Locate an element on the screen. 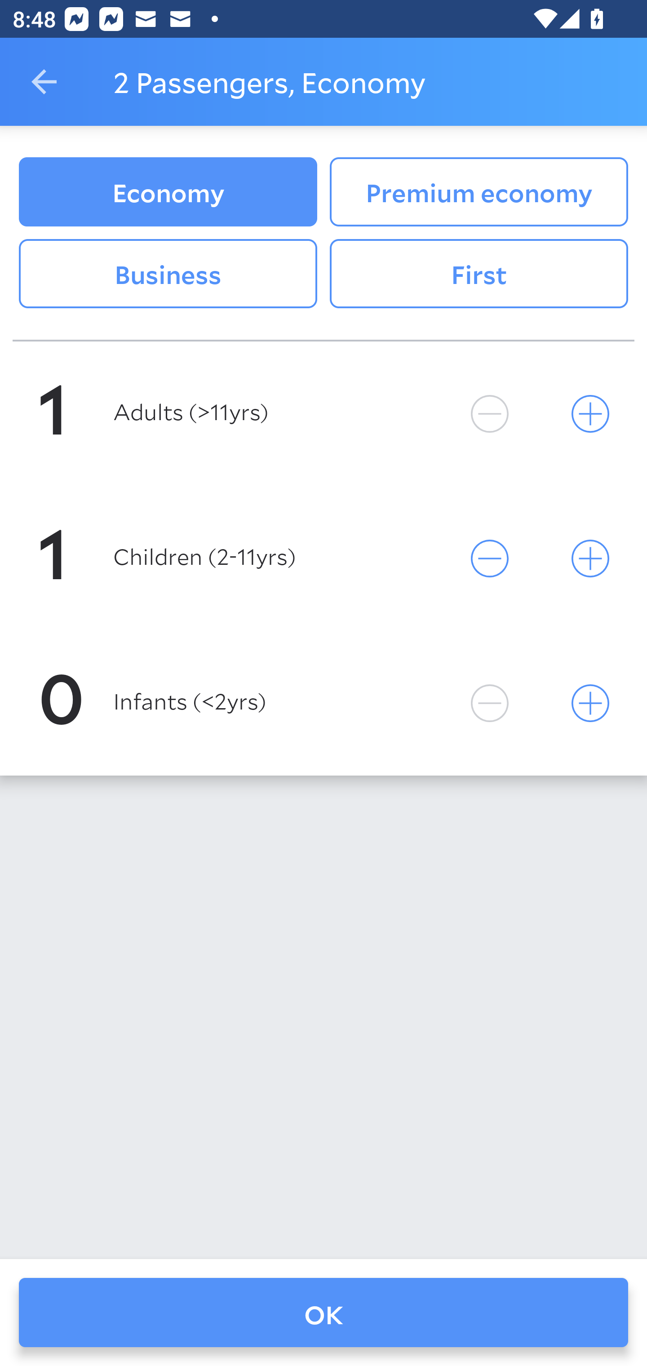 The image size is (647, 1366). Navigate up is located at coordinates (44, 82).